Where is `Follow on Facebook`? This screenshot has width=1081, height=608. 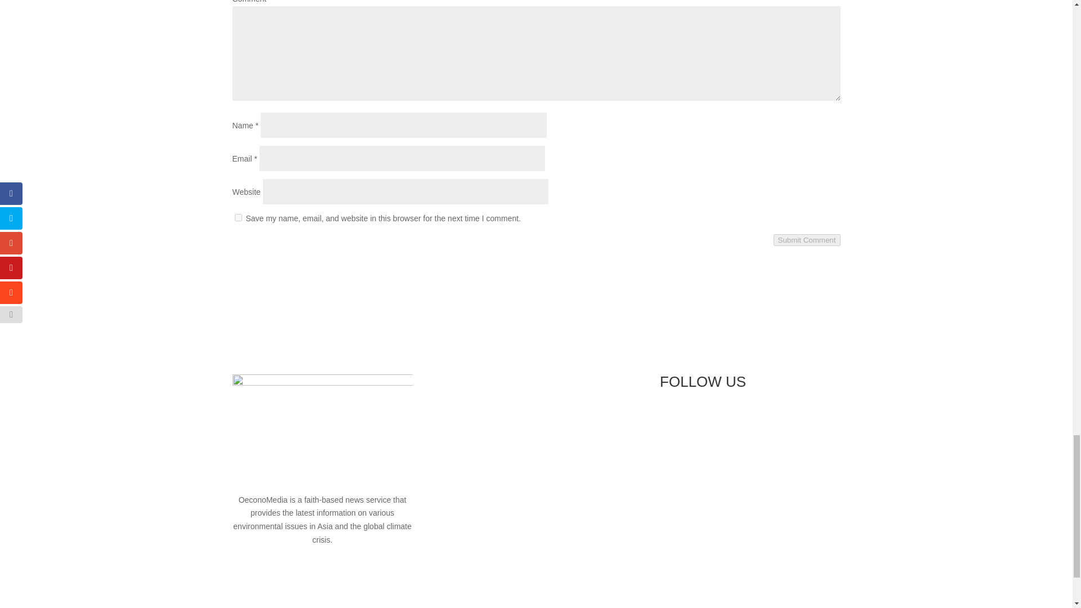
Follow on Facebook is located at coordinates (668, 420).